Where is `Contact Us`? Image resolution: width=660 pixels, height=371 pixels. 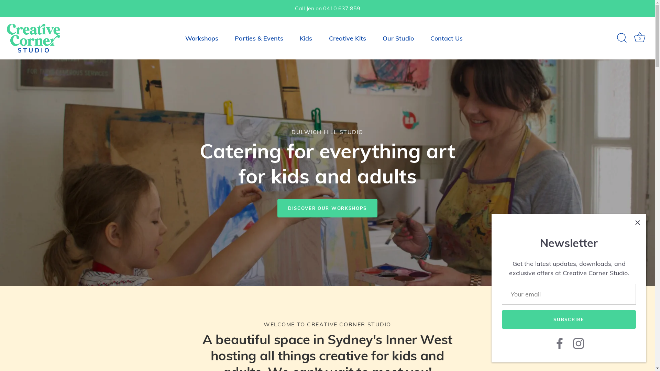
Contact Us is located at coordinates (446, 38).